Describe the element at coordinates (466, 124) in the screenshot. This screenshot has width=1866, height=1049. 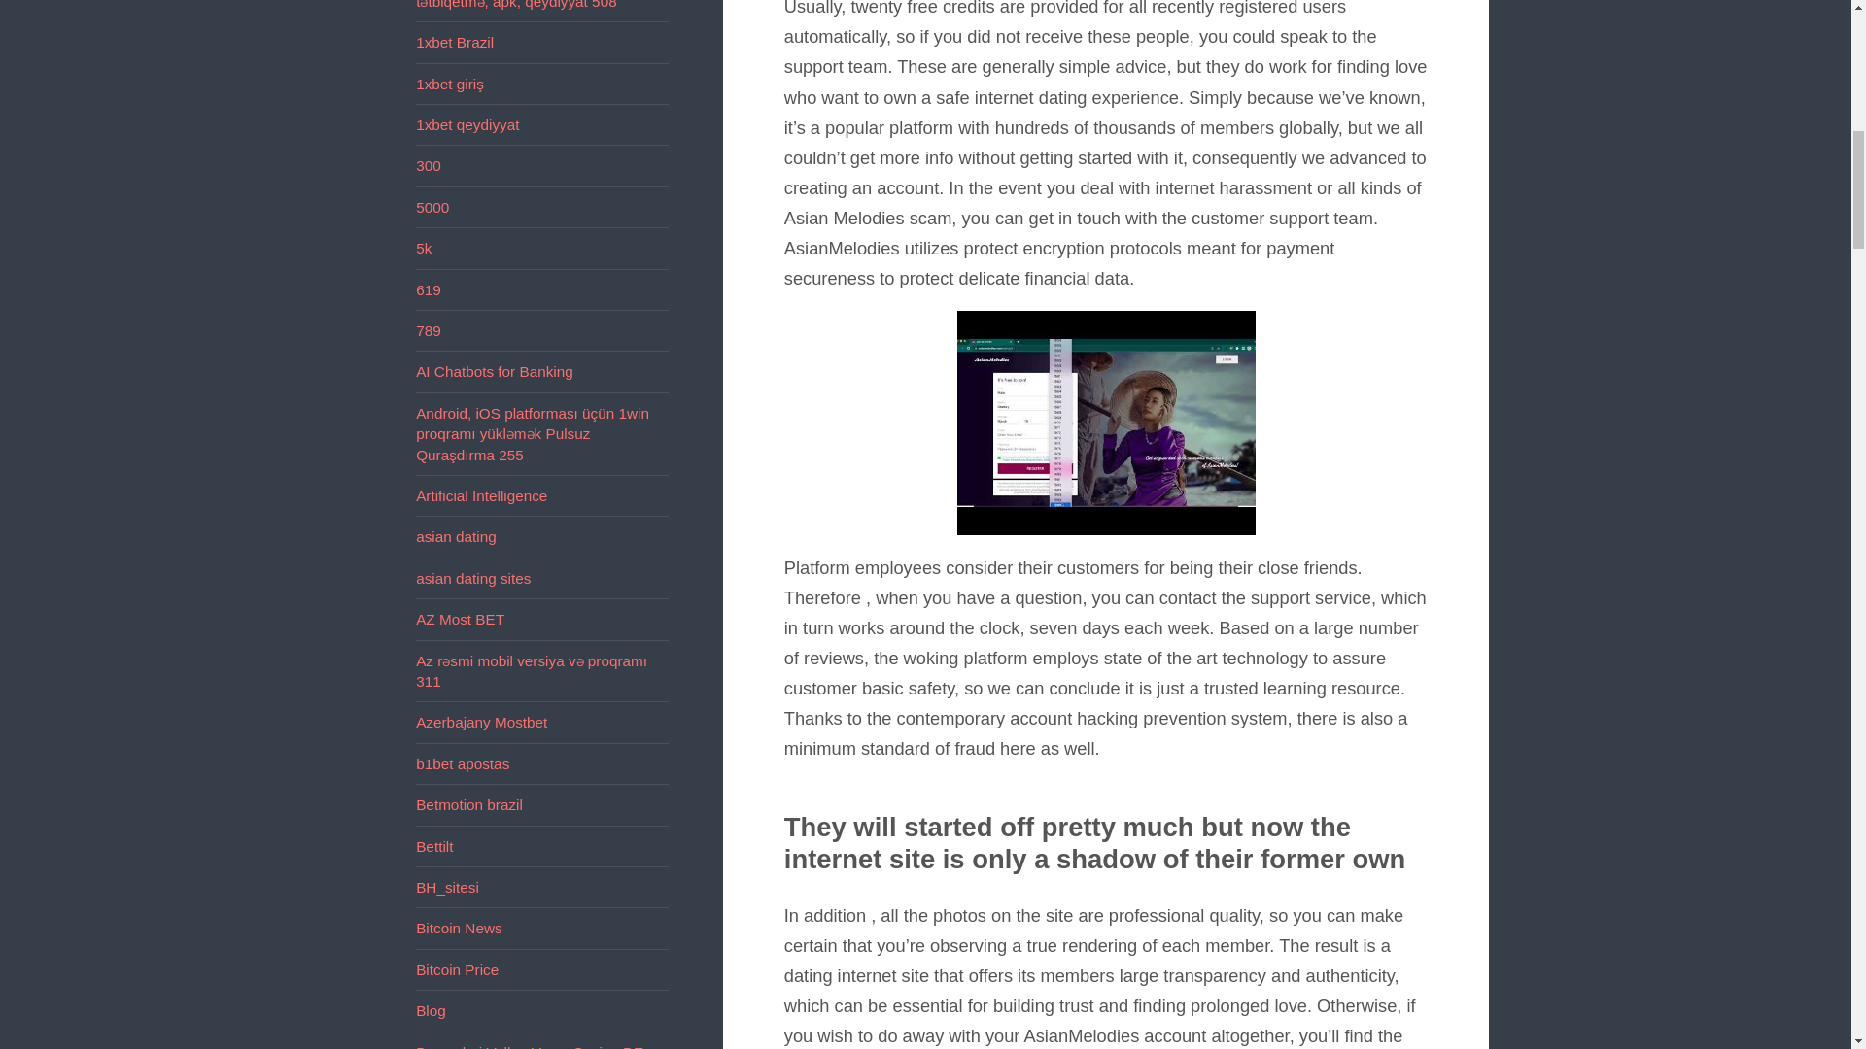
I see `1xbet qeydiyyat` at that location.